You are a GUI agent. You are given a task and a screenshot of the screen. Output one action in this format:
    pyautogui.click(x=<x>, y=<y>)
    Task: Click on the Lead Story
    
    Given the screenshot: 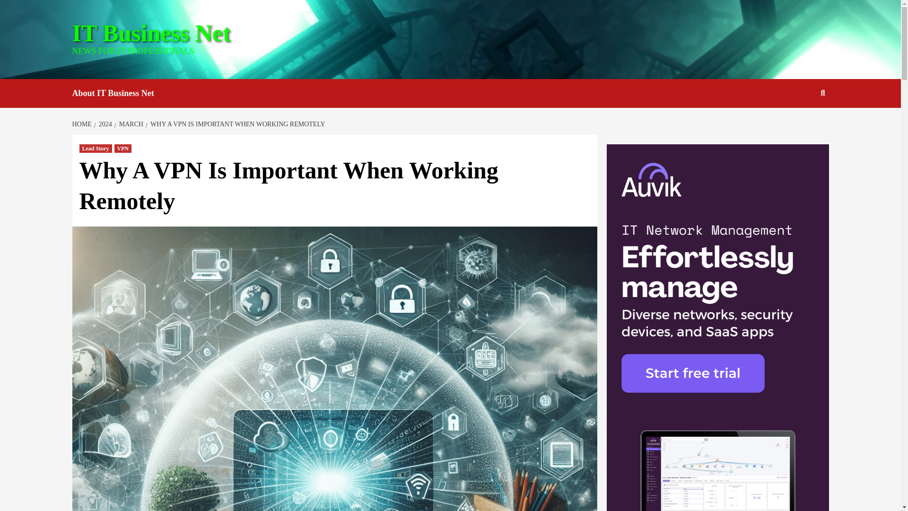 What is the action you would take?
    pyautogui.click(x=96, y=148)
    